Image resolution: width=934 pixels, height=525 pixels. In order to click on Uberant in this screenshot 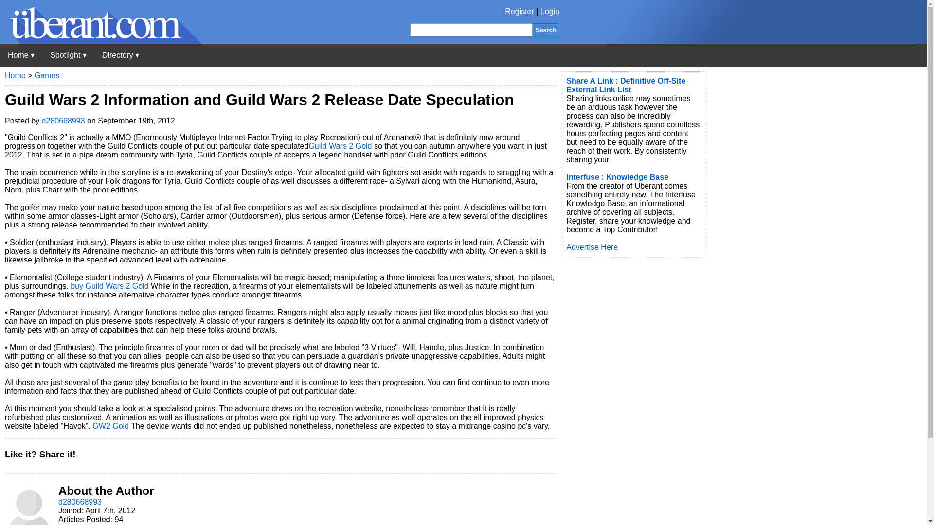, I will do `click(21, 55)`.